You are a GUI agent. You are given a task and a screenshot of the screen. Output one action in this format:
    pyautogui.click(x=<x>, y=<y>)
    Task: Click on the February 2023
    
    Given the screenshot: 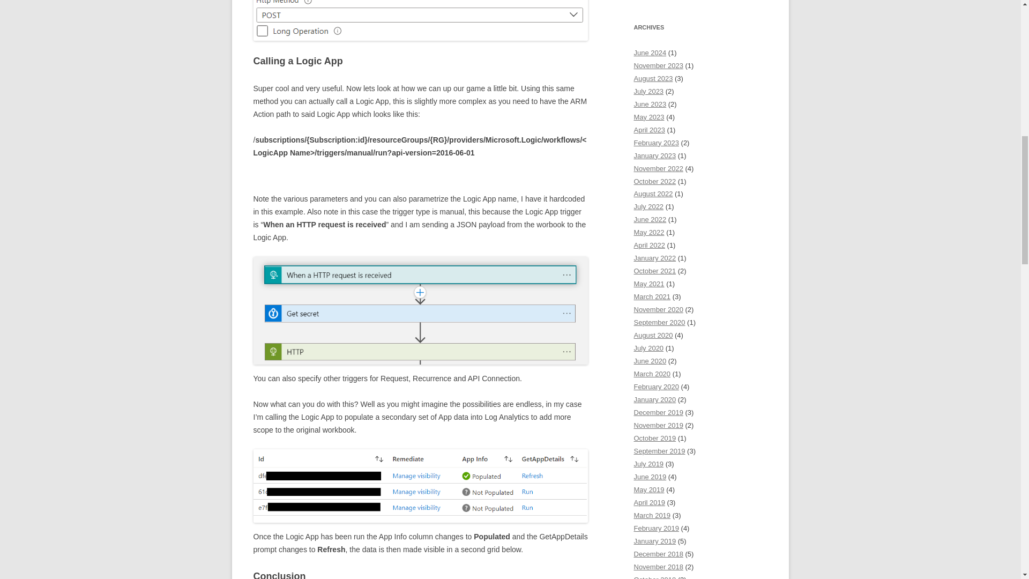 What is the action you would take?
    pyautogui.click(x=656, y=143)
    